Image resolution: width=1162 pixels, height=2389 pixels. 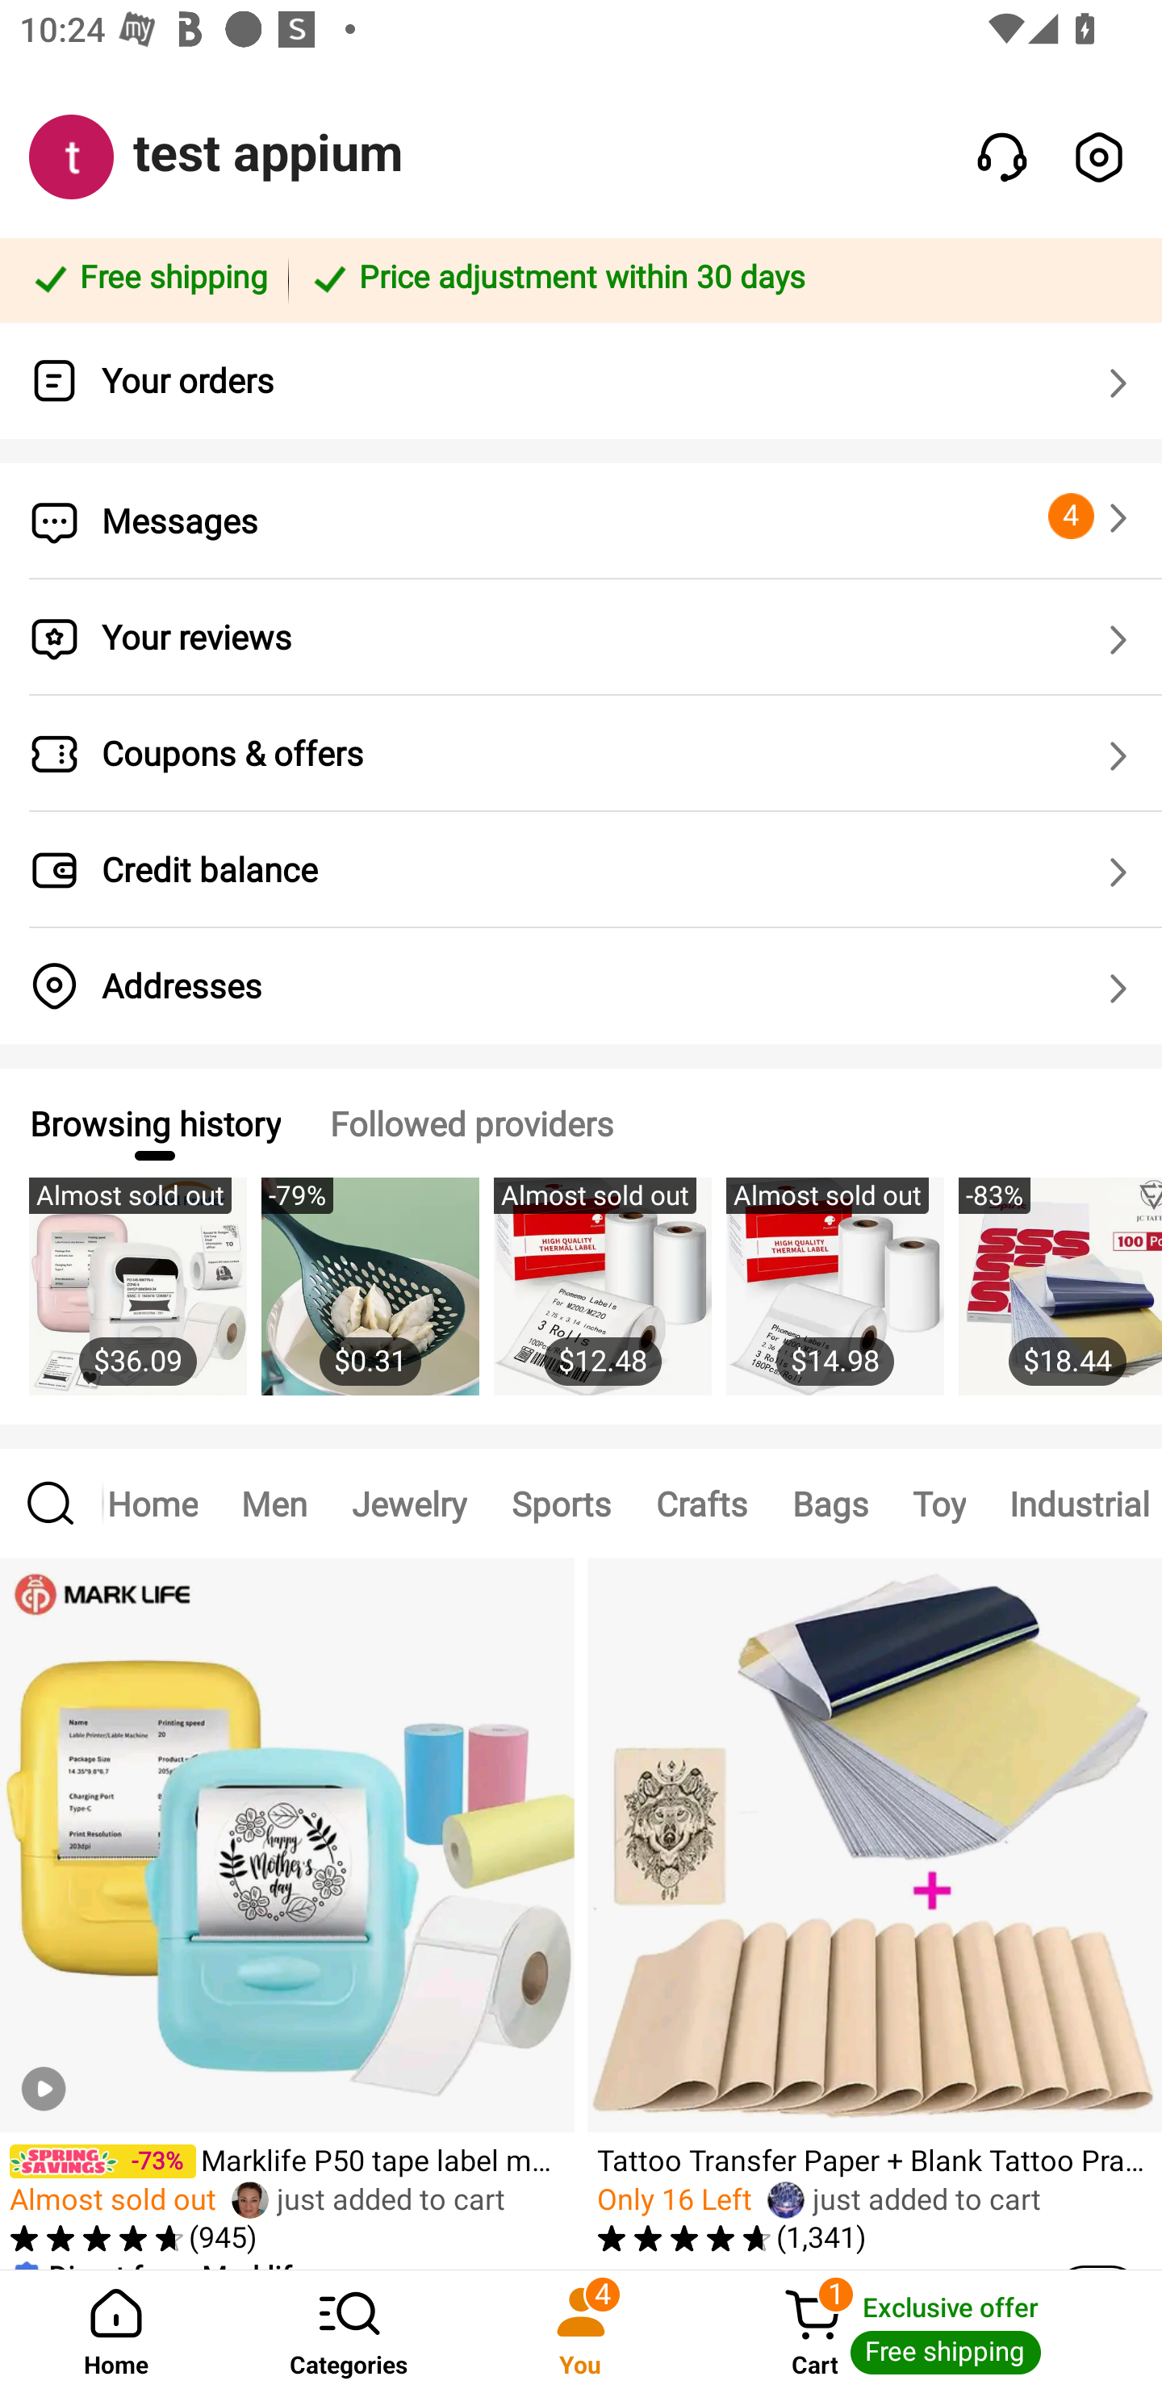 I want to click on Your reviews, so click(x=581, y=638).